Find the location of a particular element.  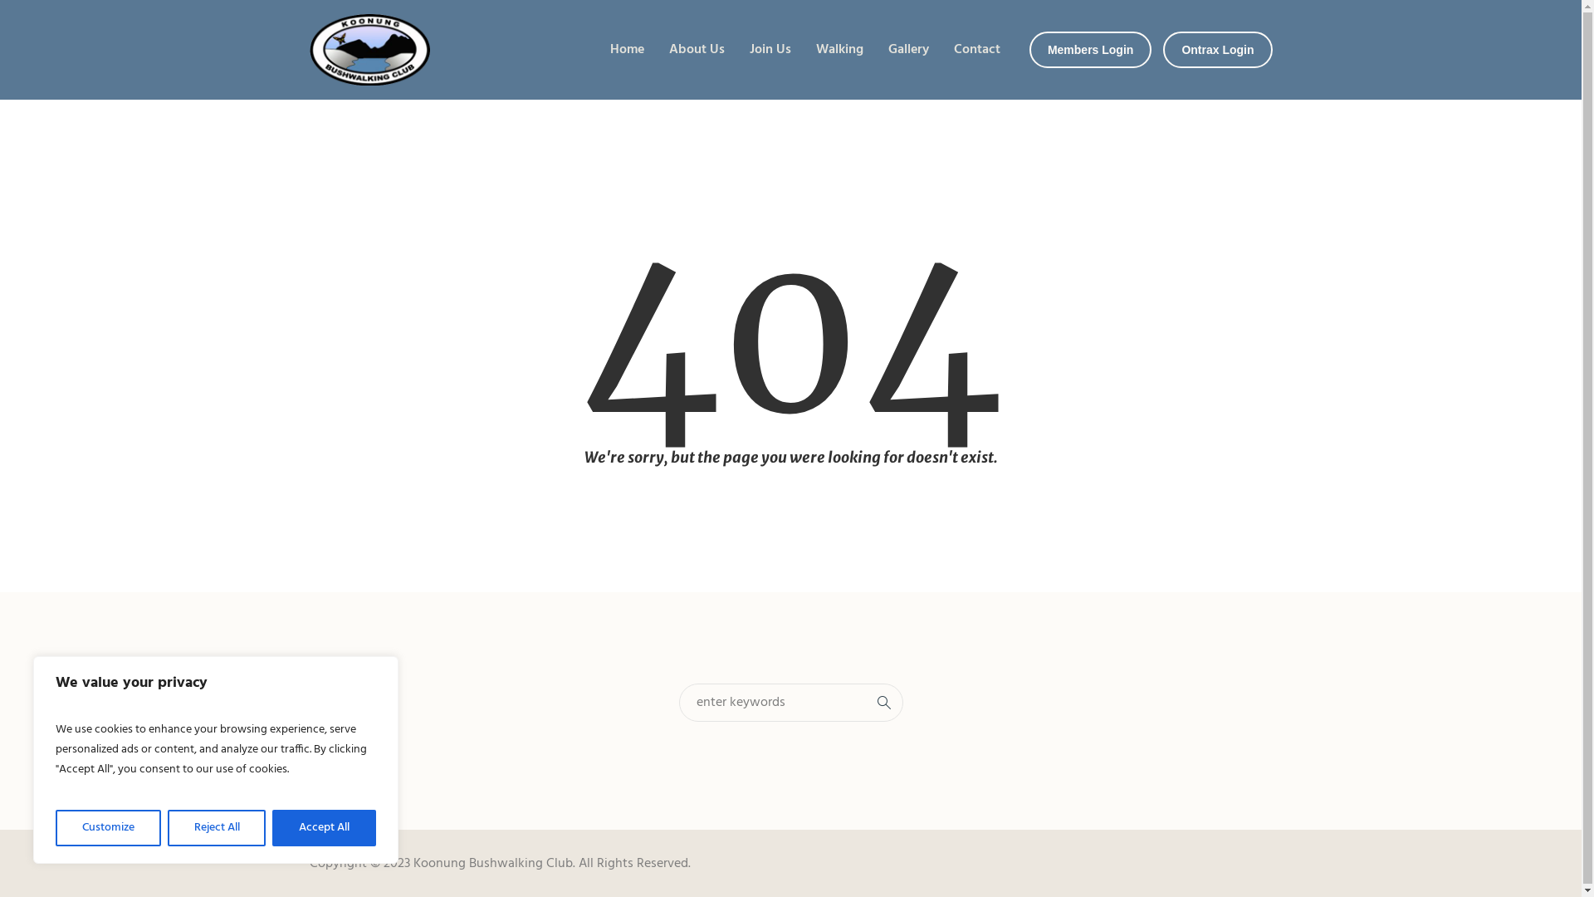

Ontrax Login is located at coordinates (1217, 50).